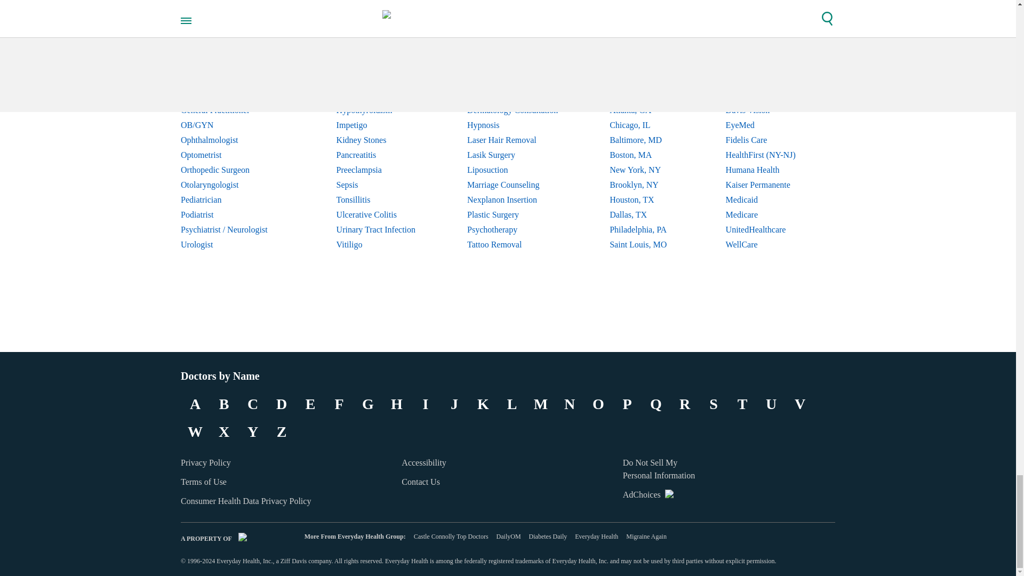 This screenshot has width=1024, height=576. What do you see at coordinates (233, 185) in the screenshot?
I see `Otolaryngologist` at bounding box center [233, 185].